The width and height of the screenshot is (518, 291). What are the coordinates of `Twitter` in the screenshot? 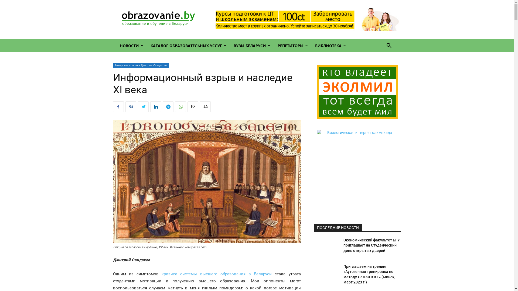 It's located at (143, 107).